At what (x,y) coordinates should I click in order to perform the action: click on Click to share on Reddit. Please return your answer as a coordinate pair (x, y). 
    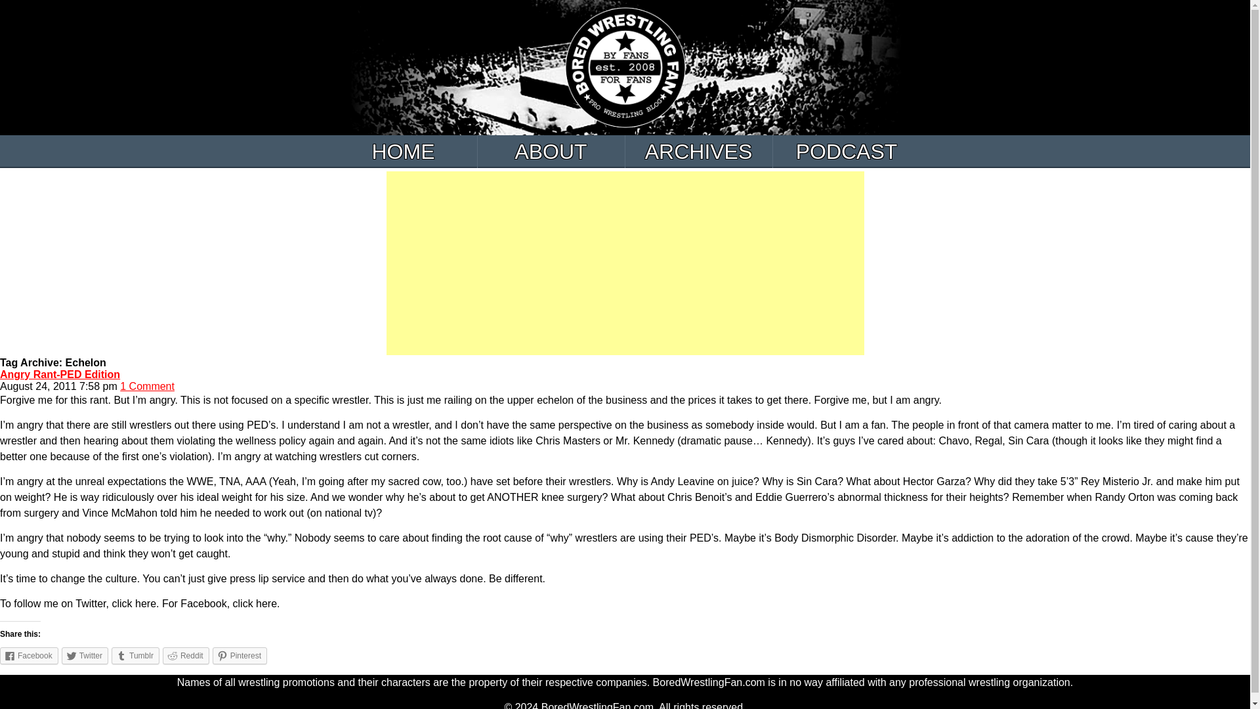
    Looking at the image, I should click on (185, 655).